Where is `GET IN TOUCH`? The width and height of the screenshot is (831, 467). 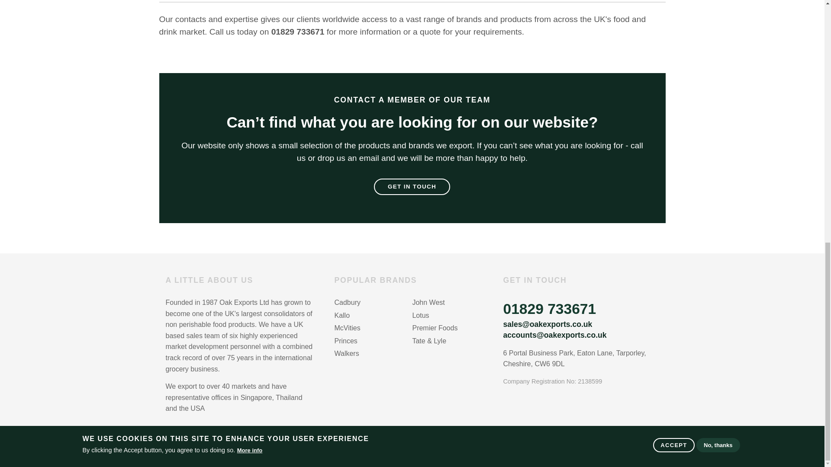 GET IN TOUCH is located at coordinates (412, 187).